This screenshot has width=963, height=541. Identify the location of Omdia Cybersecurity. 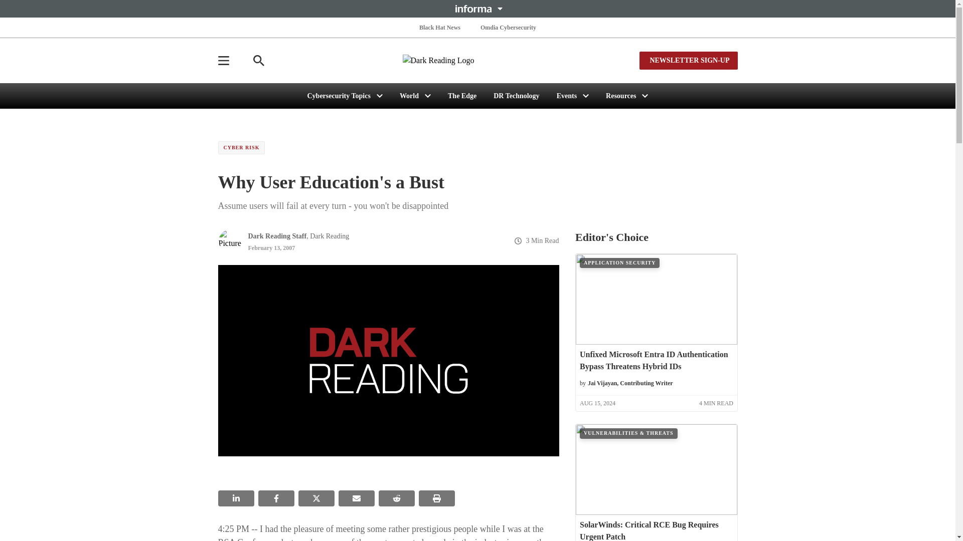
(509, 27).